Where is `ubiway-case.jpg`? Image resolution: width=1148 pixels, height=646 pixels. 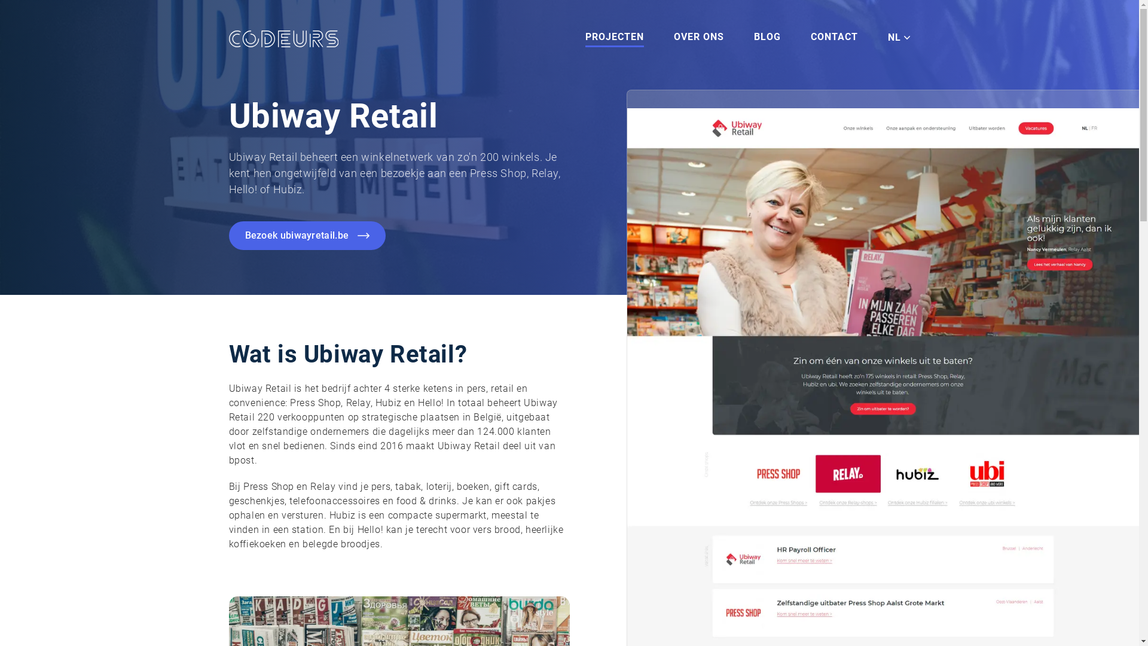 ubiway-case.jpg is located at coordinates (569, 147).